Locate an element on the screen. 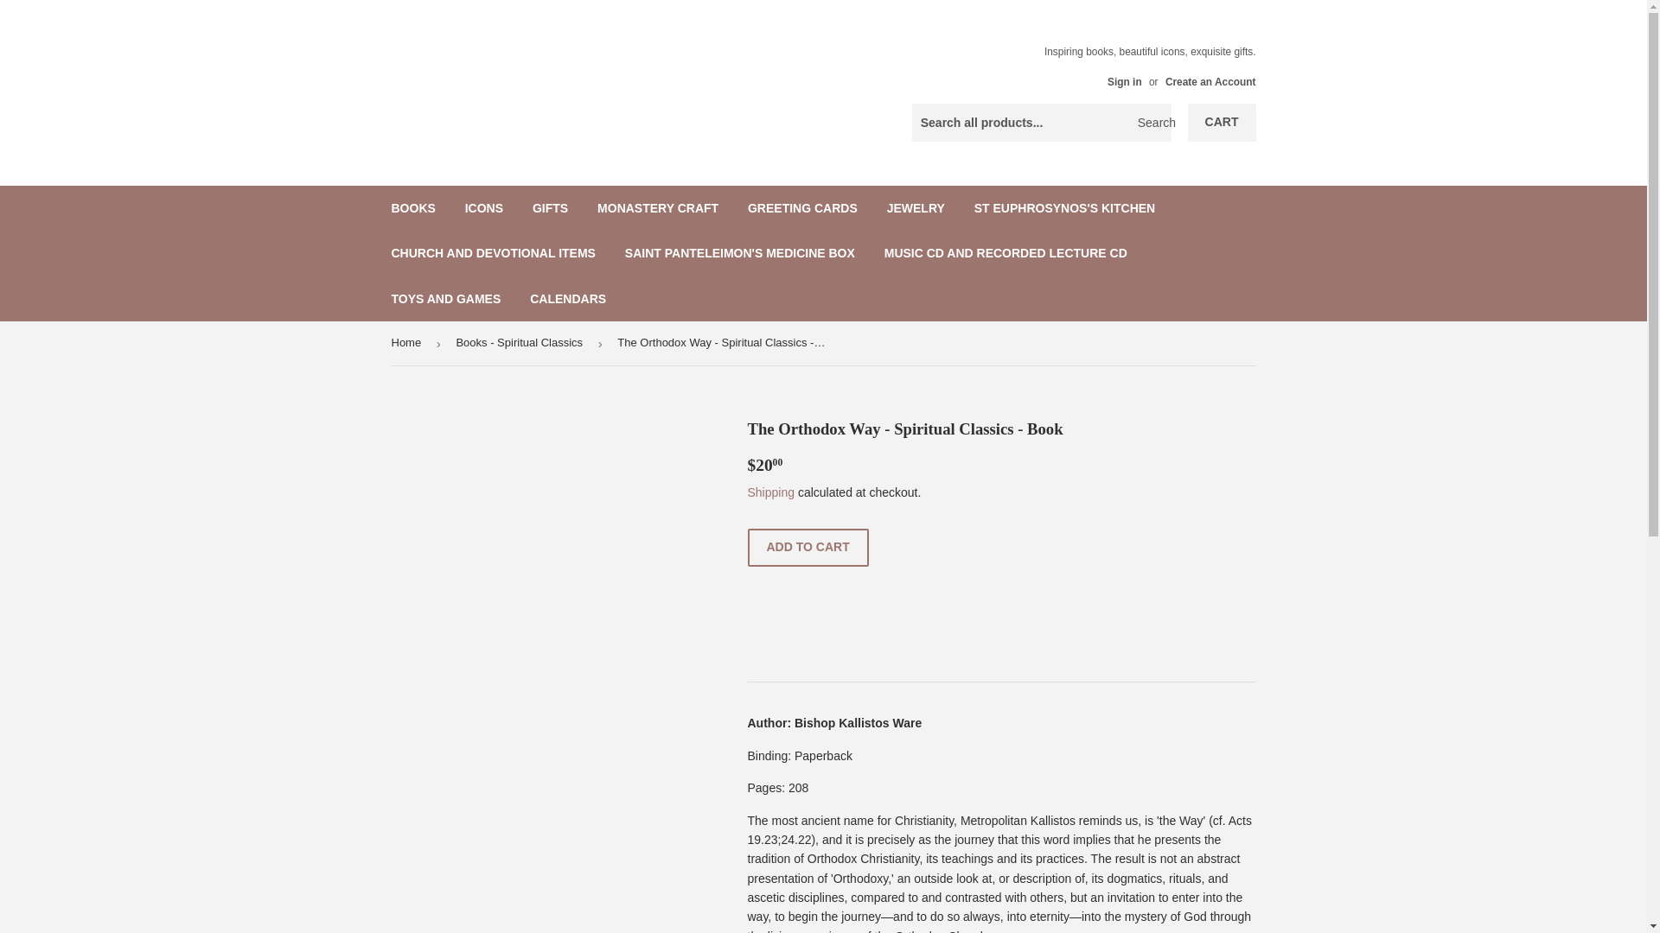 This screenshot has height=933, width=1660. Create an Account is located at coordinates (1210, 81).